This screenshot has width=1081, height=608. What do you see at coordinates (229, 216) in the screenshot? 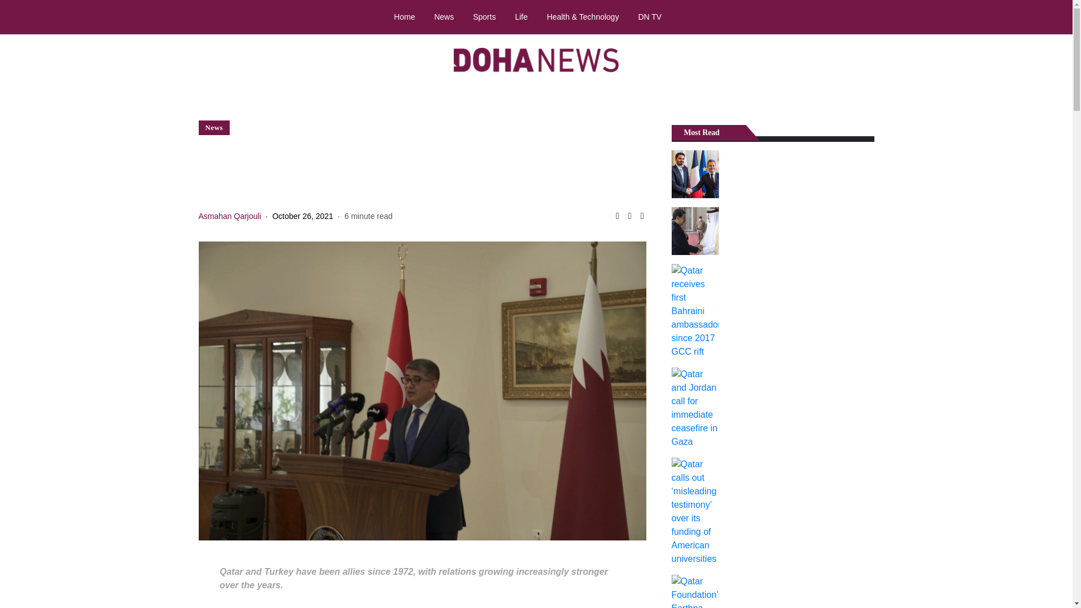
I see `View all posts by Asmahan Qarjouli` at bounding box center [229, 216].